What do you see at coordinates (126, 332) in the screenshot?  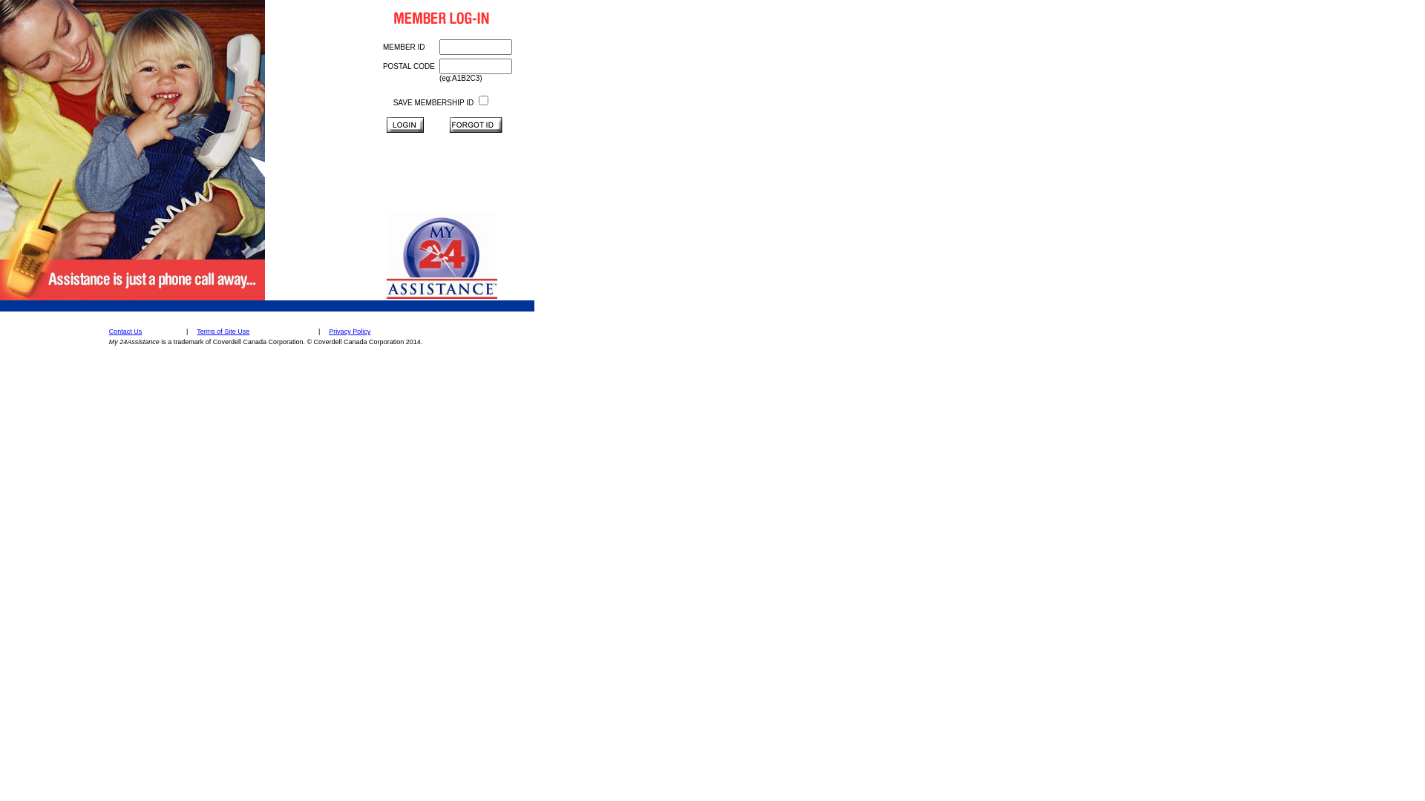 I see `Contact Us` at bounding box center [126, 332].